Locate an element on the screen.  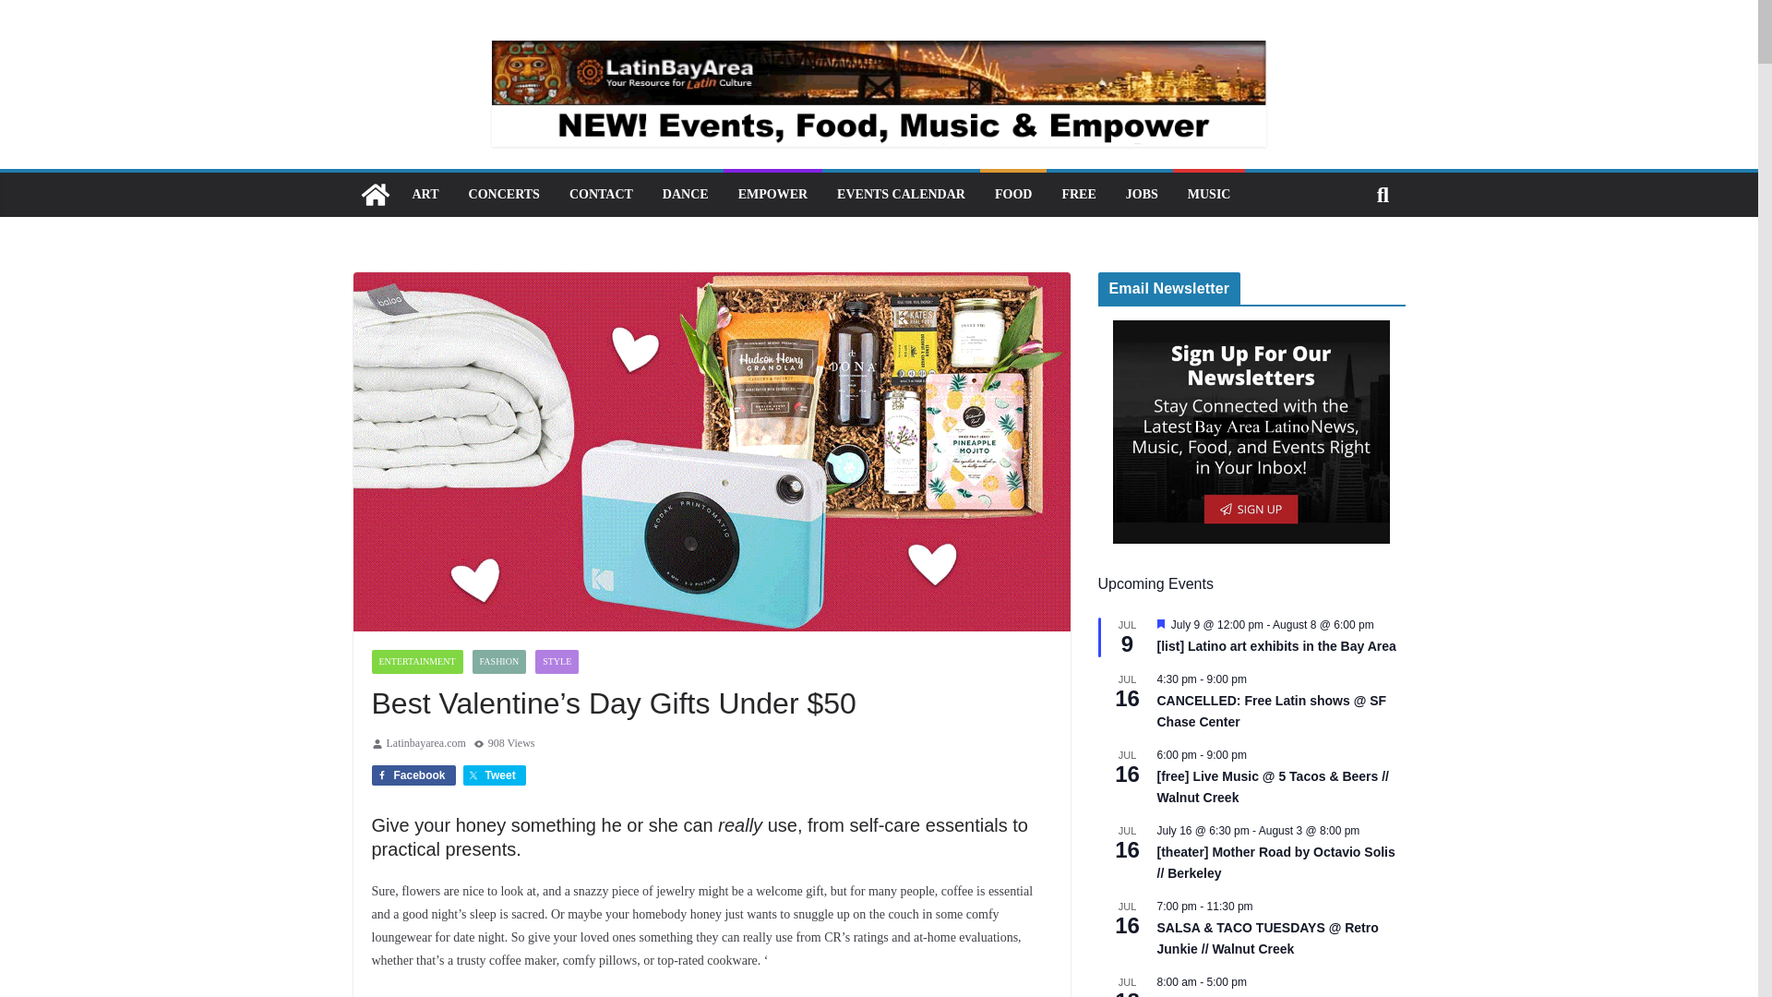
LatinBayArea.com is located at coordinates (375, 194).